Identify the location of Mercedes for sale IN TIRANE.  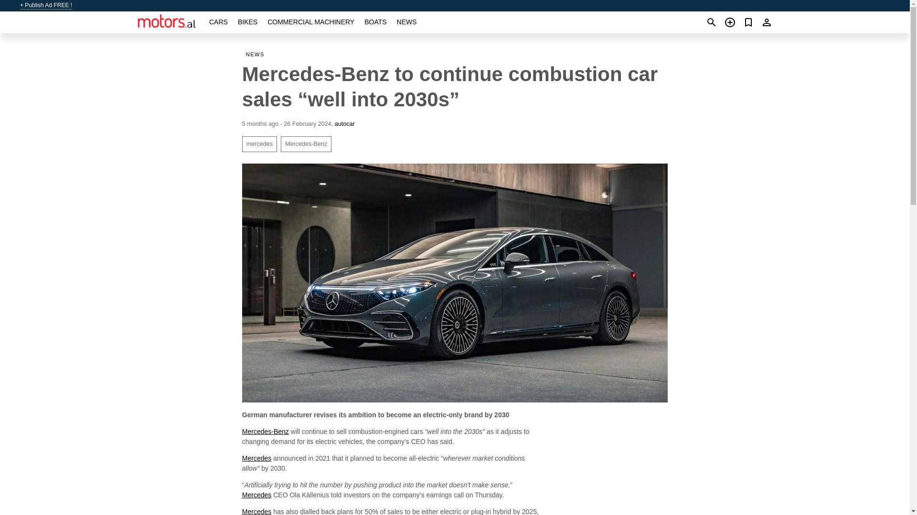
(256, 511).